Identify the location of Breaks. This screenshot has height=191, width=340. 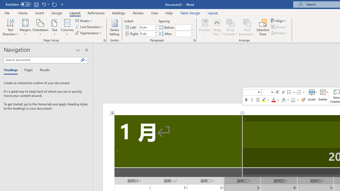
(84, 21).